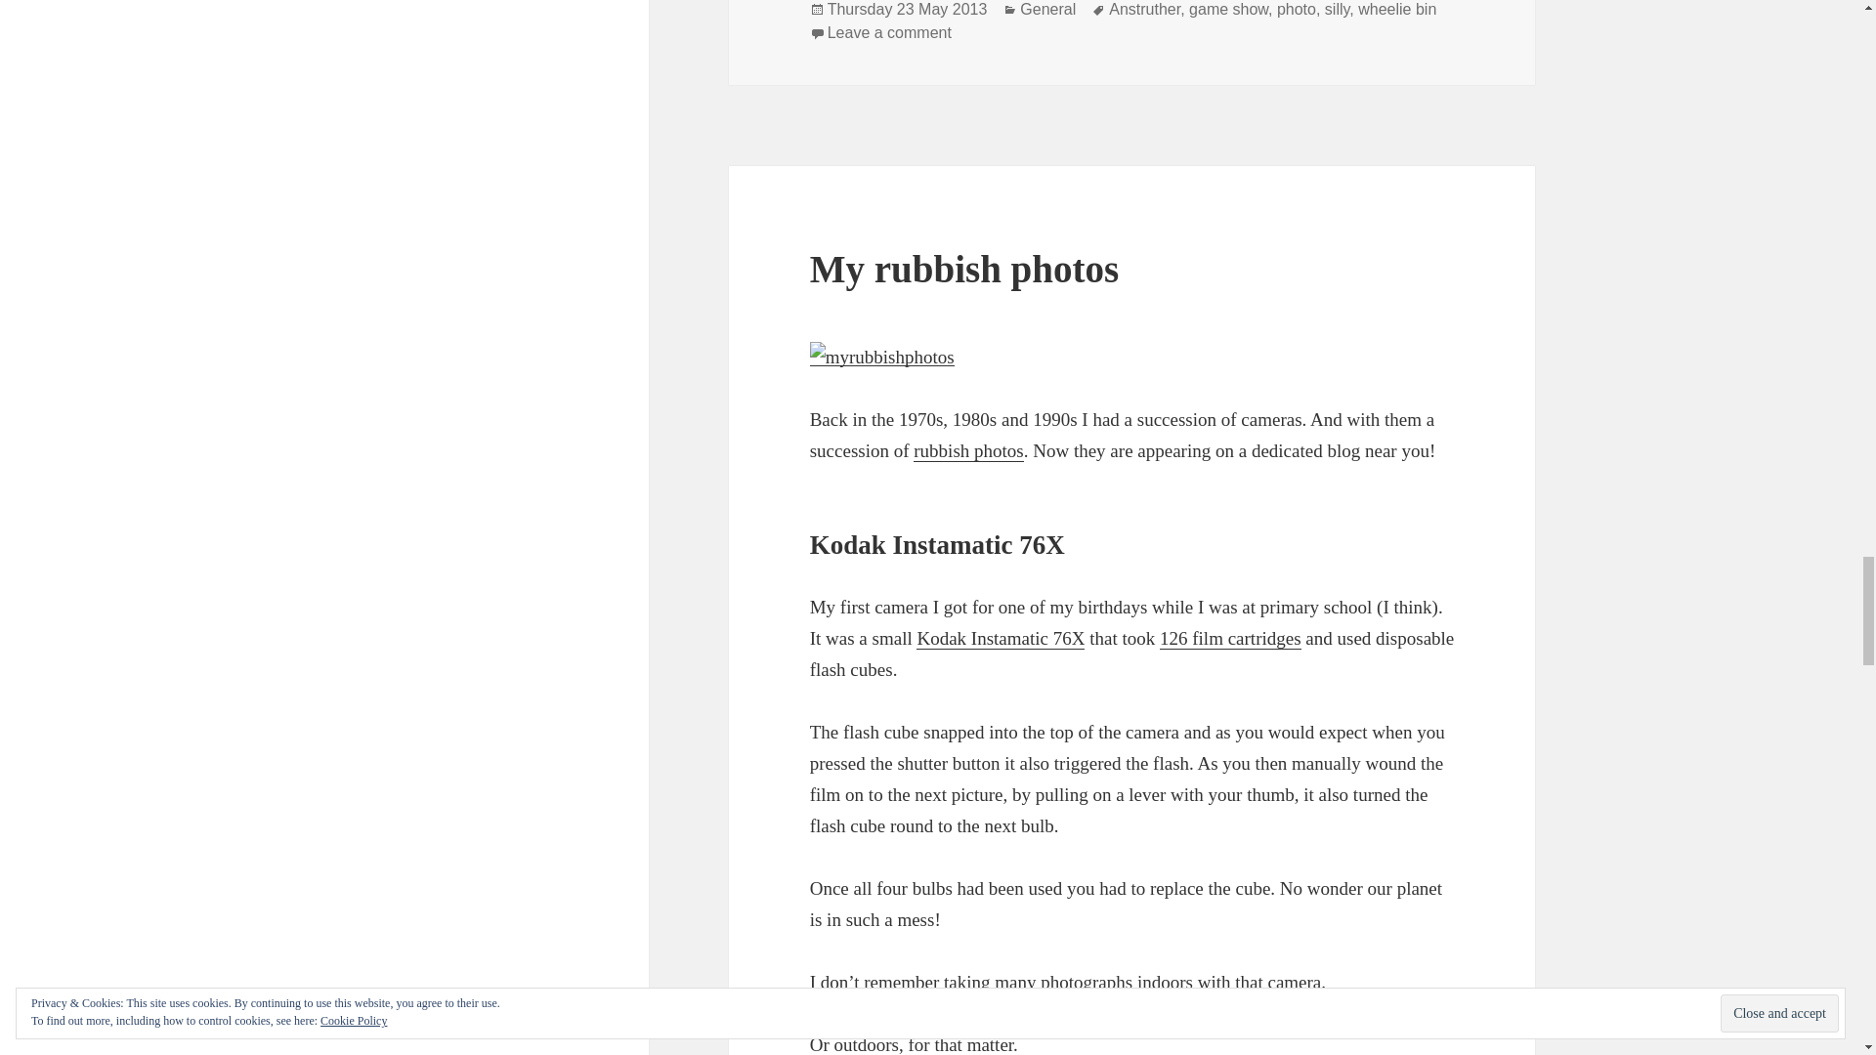 Image resolution: width=1876 pixels, height=1055 pixels. What do you see at coordinates (882, 358) in the screenshot?
I see `myrubbishphotos` at bounding box center [882, 358].